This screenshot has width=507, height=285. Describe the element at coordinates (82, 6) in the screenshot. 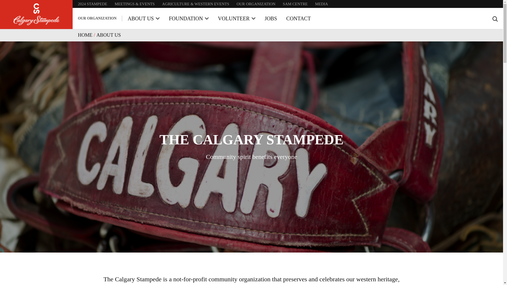

I see `Safety` at that location.